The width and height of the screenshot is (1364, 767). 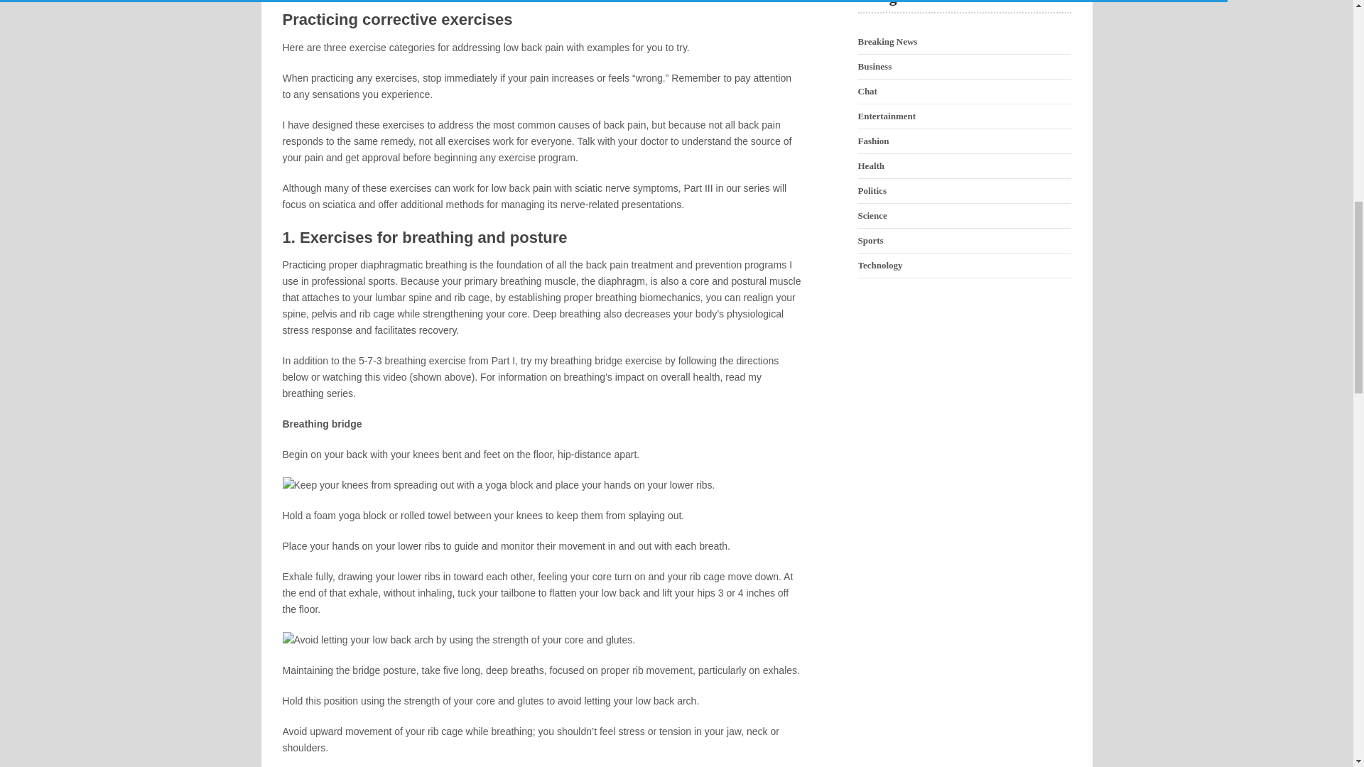 I want to click on Fashion, so click(x=873, y=141).